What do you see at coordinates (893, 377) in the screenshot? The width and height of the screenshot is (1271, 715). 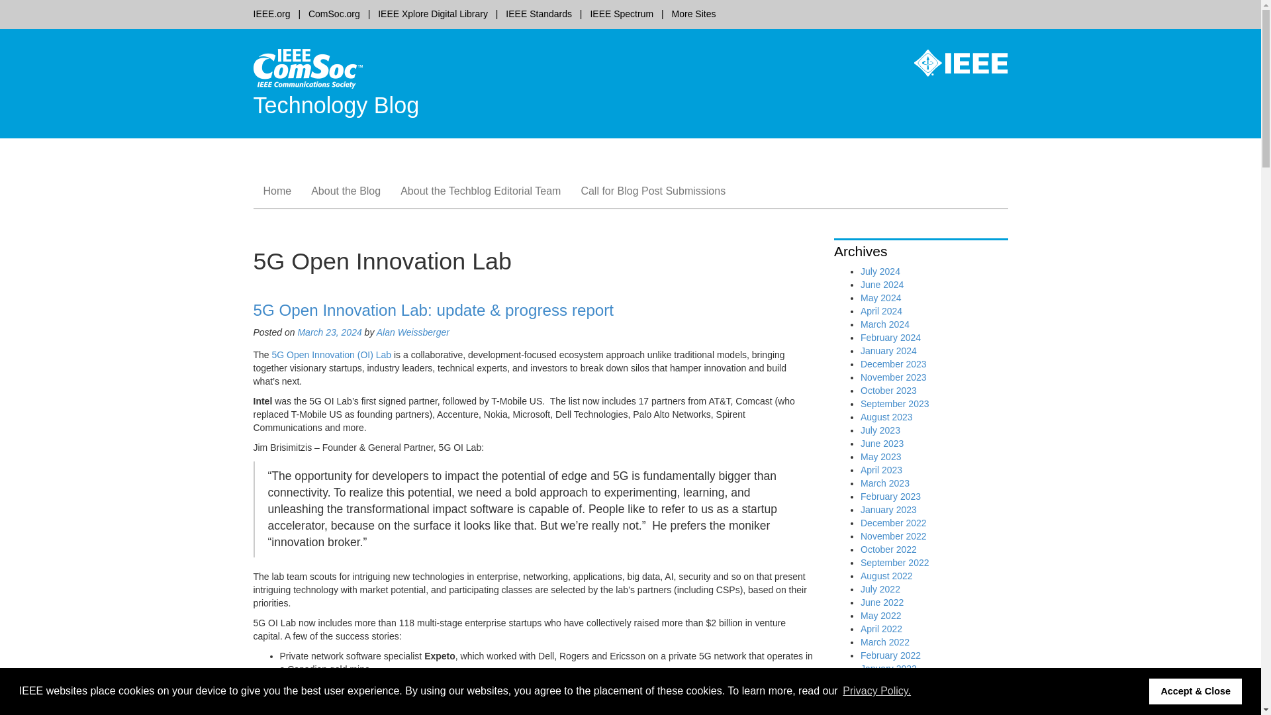 I see `November 2023` at bounding box center [893, 377].